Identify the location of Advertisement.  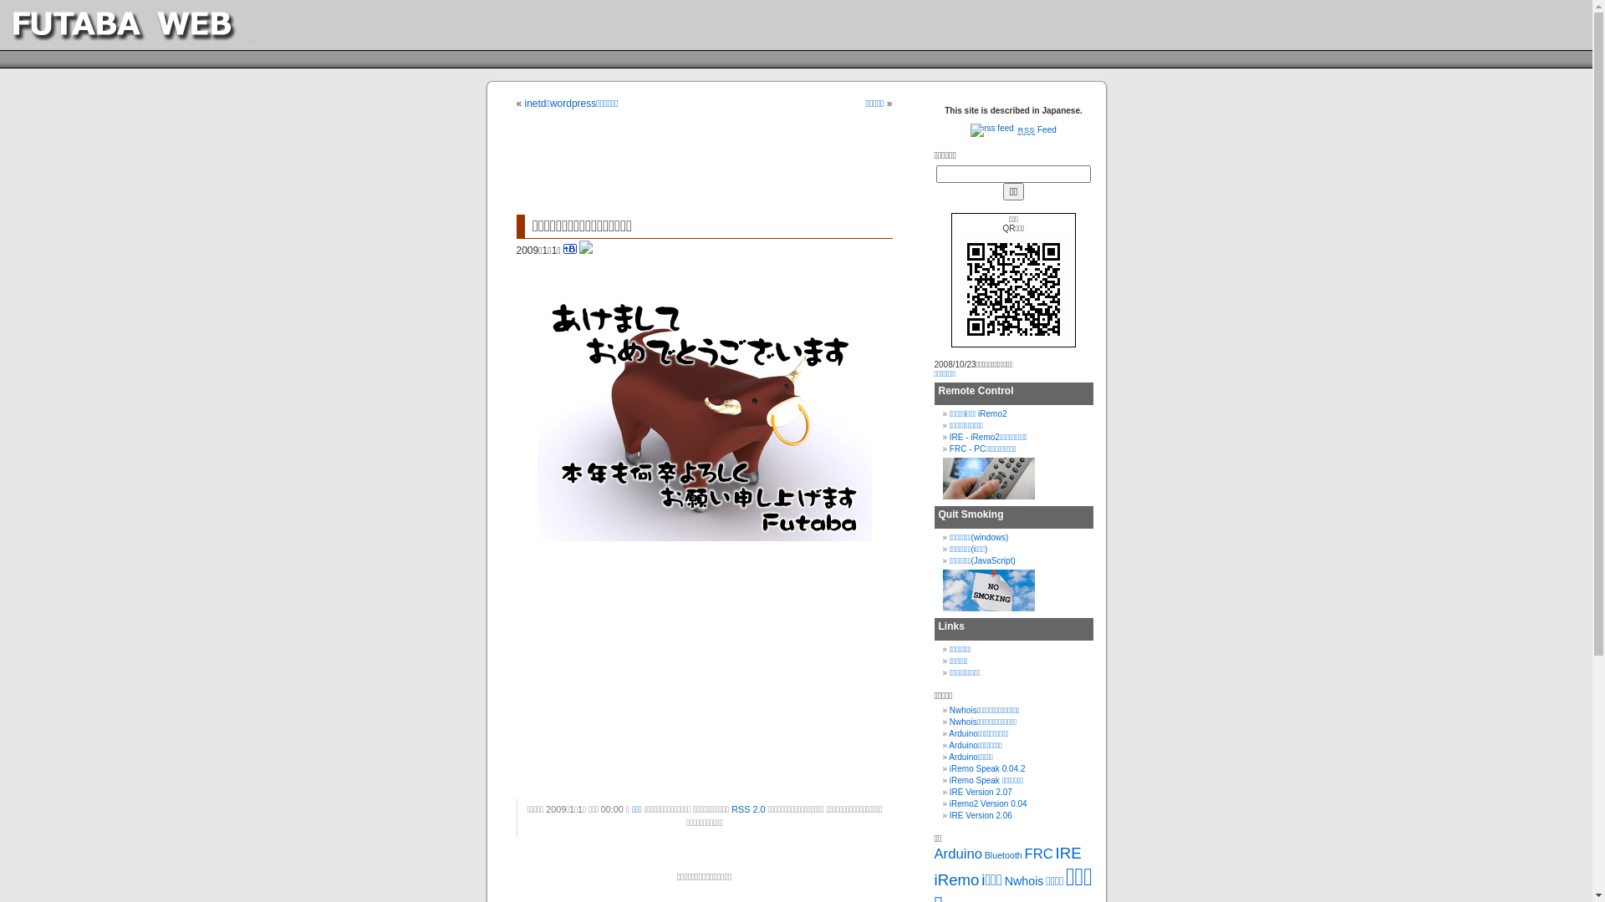
(712, 165).